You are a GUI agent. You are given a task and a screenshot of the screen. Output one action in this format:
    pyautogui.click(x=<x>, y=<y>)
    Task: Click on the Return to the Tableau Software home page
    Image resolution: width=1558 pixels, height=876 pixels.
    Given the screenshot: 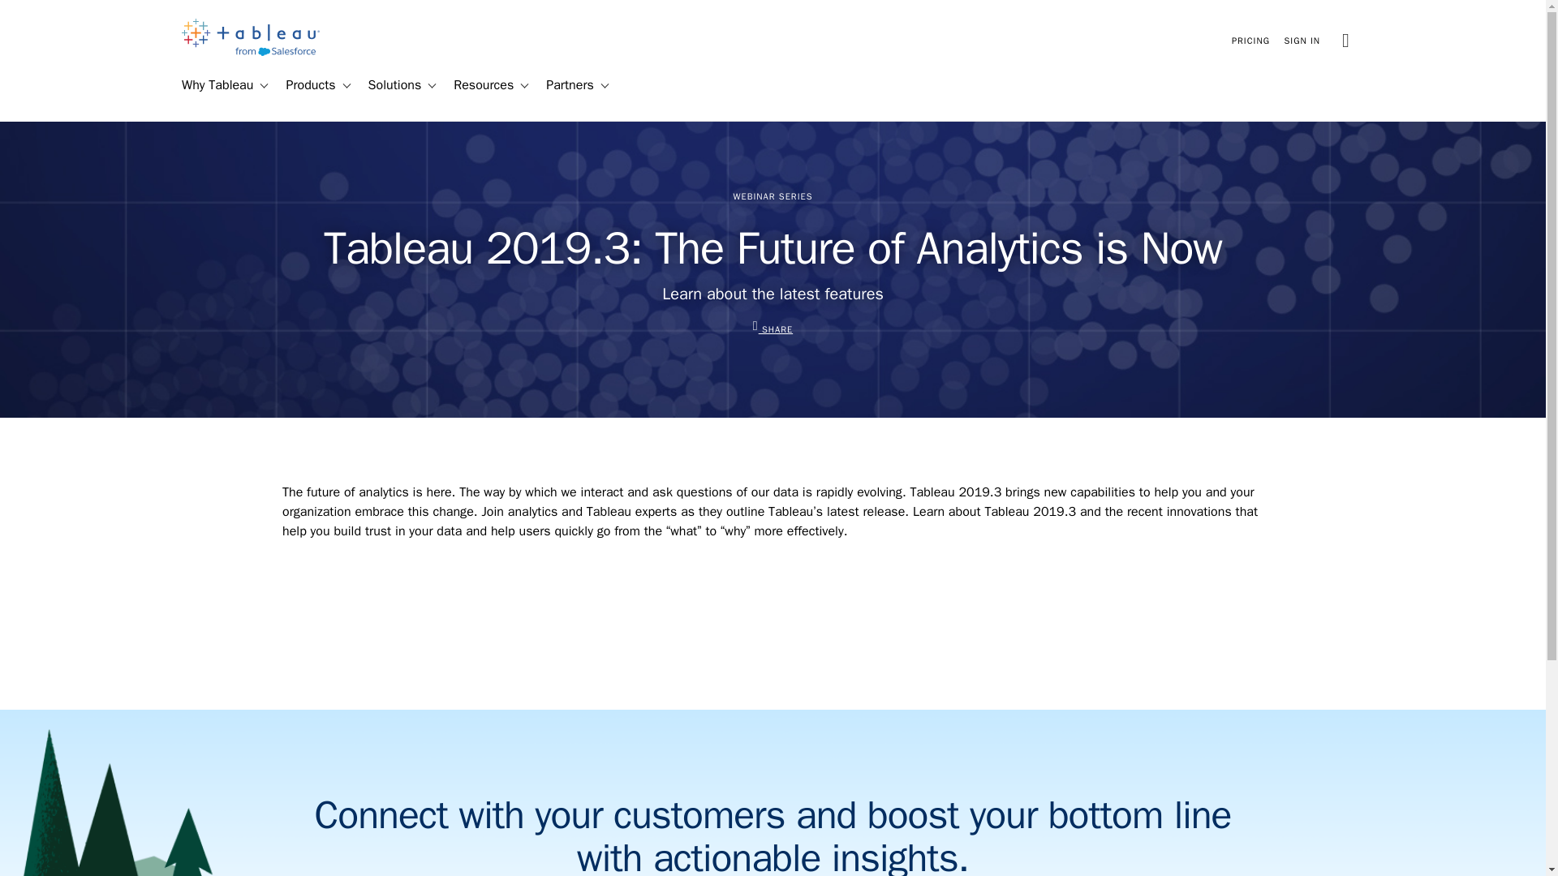 What is the action you would take?
    pyautogui.click(x=250, y=52)
    